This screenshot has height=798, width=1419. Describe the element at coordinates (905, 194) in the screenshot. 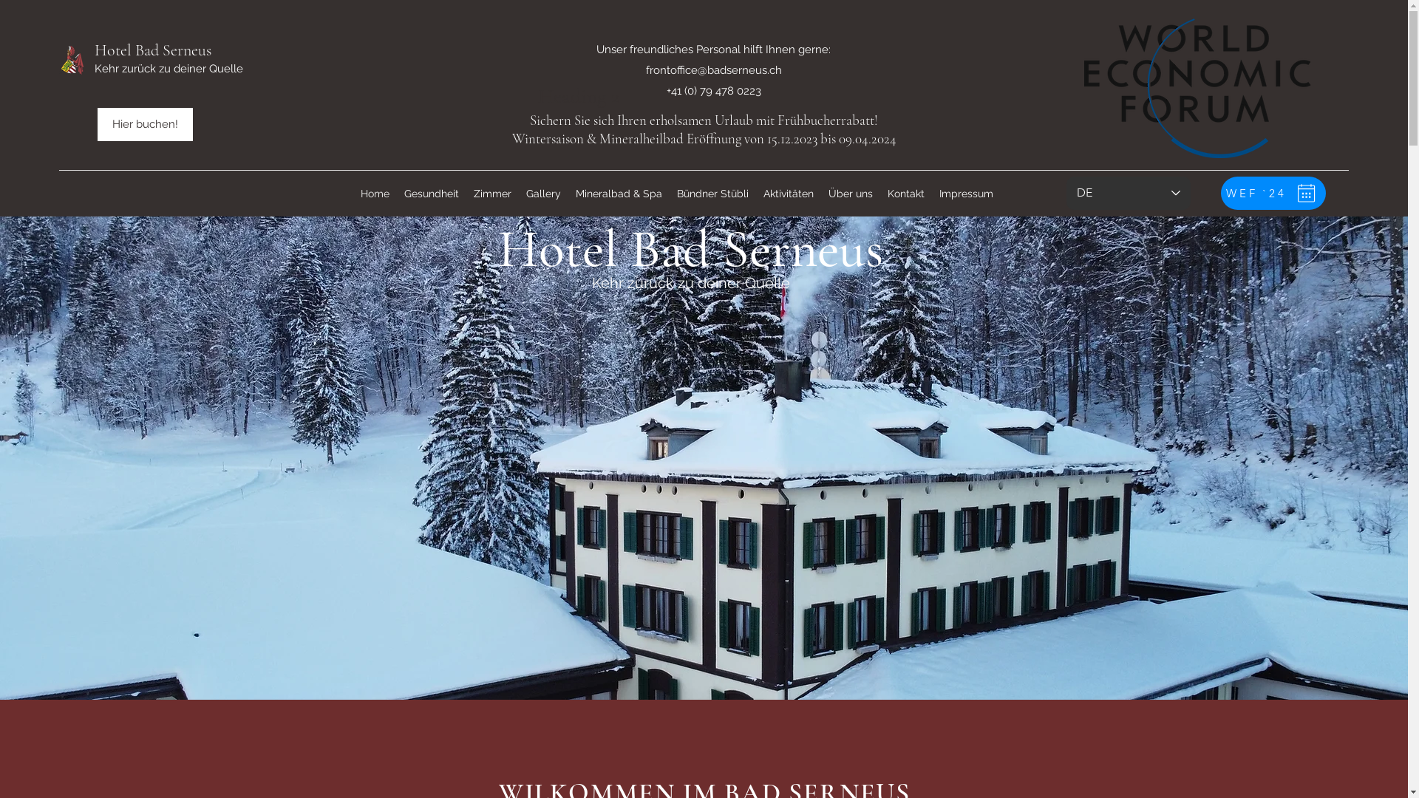

I see `Kontakt` at that location.